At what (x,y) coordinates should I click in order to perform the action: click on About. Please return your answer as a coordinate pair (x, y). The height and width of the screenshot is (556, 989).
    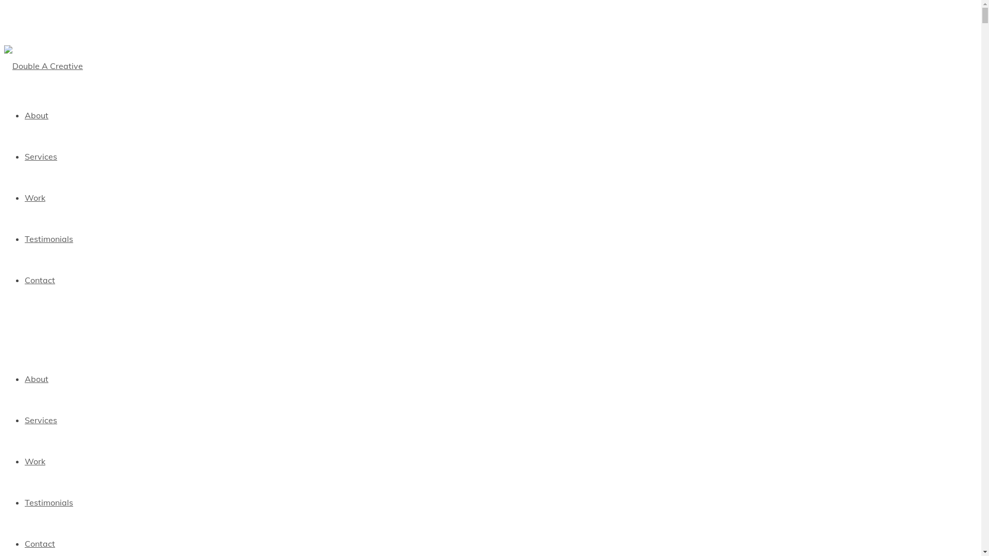
    Looking at the image, I should click on (37, 115).